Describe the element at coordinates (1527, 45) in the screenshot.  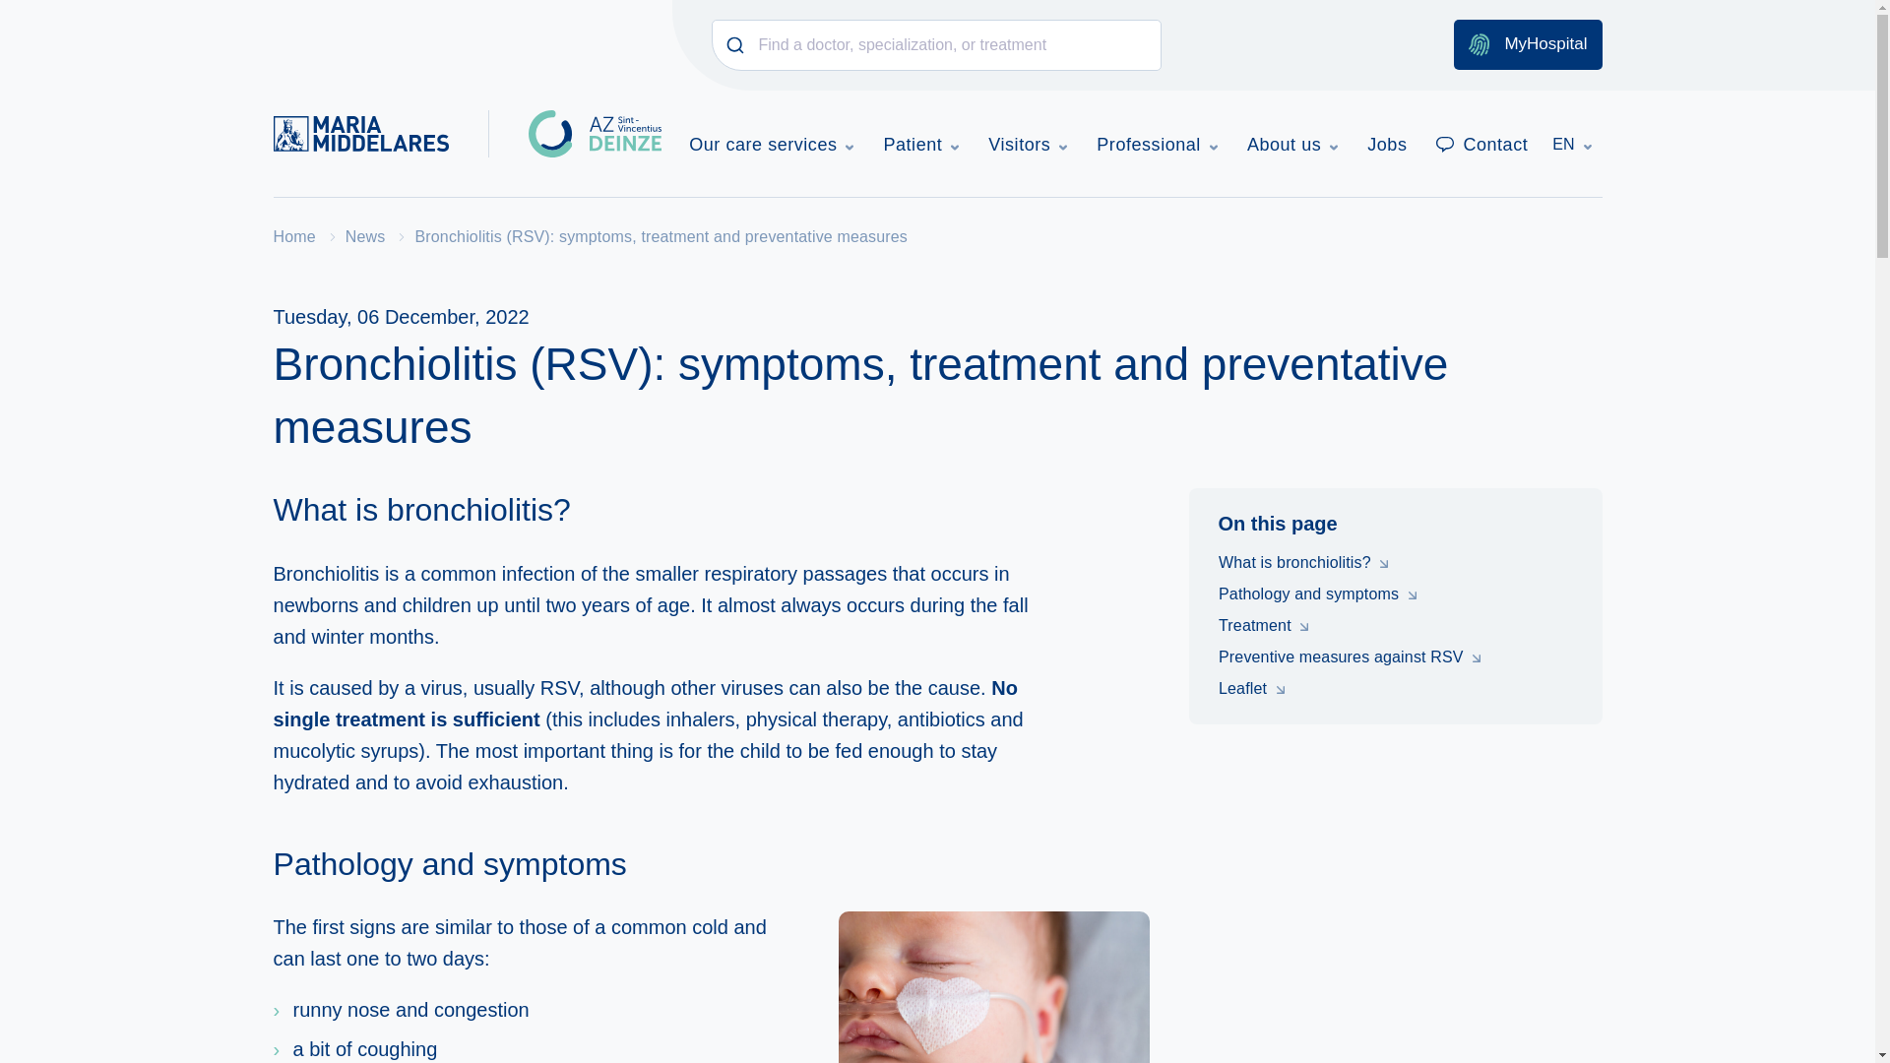
I see `MyHospital` at that location.